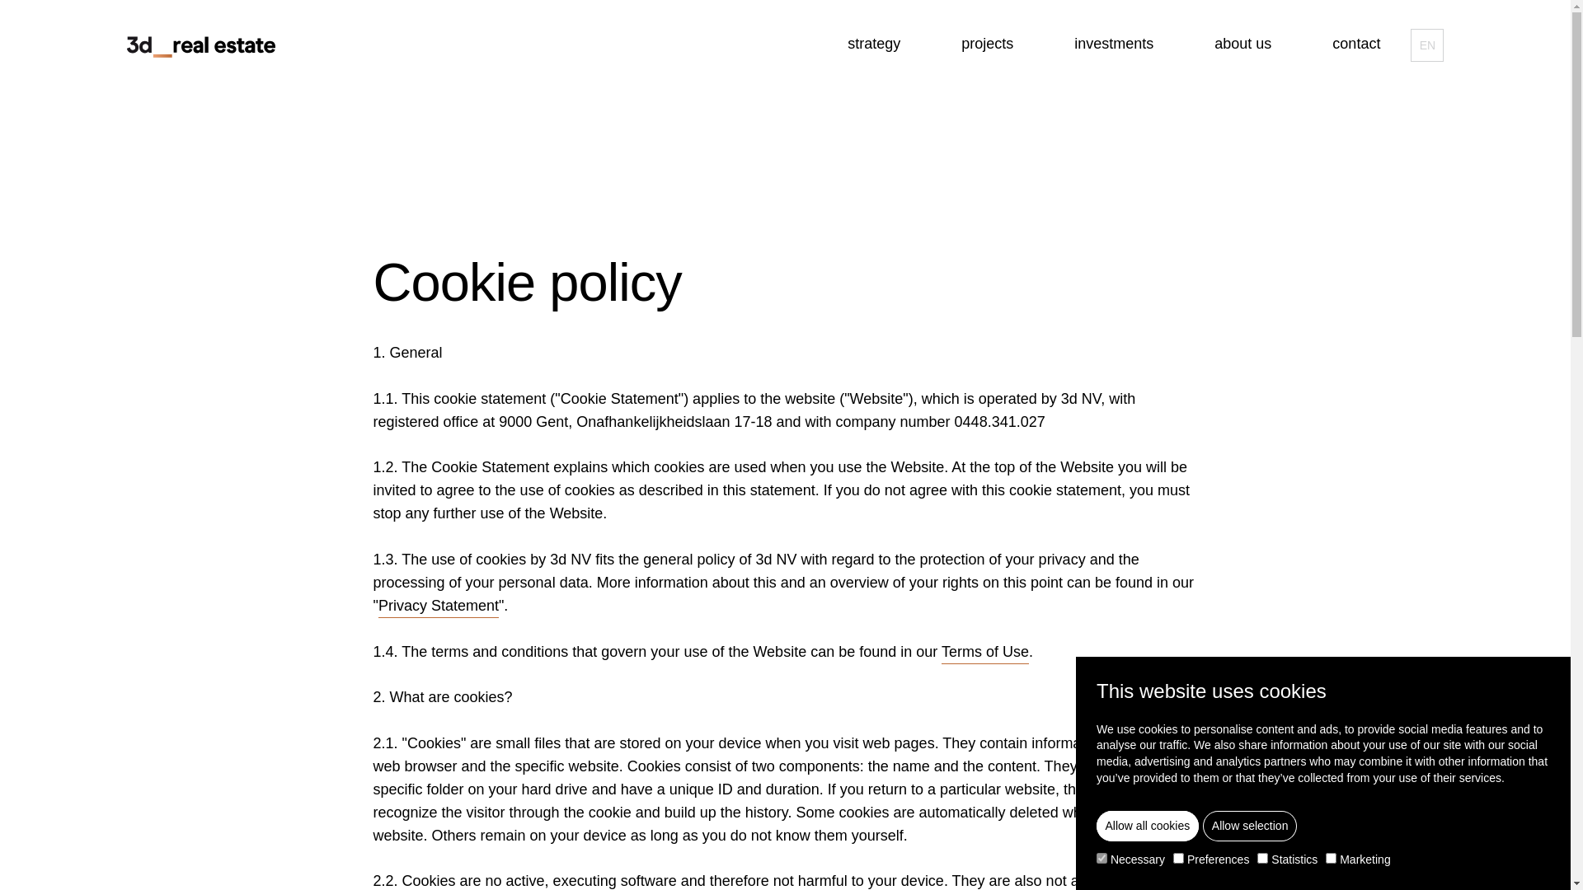  I want to click on strategy, so click(874, 44).